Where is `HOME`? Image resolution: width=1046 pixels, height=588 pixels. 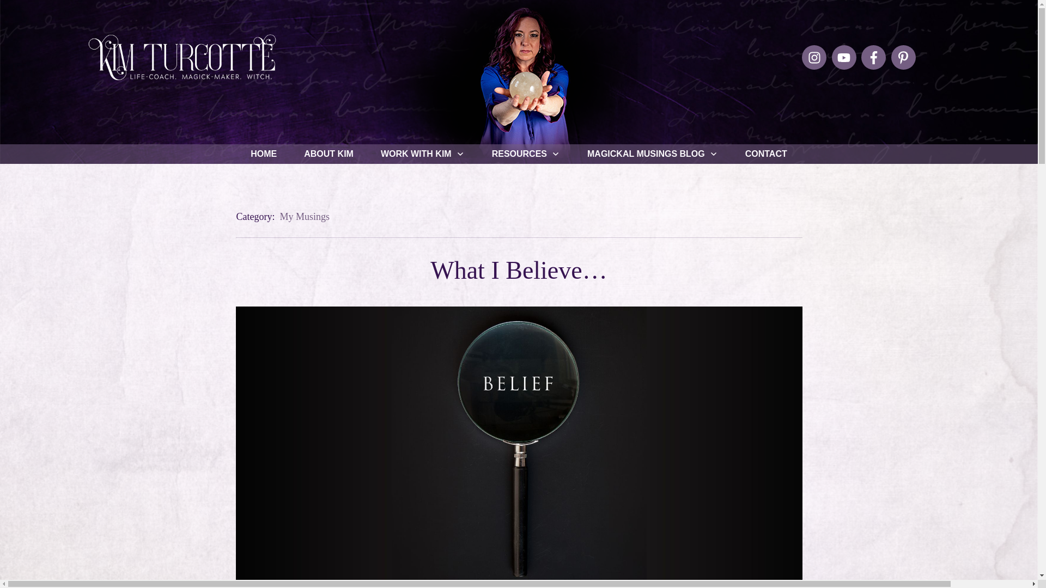 HOME is located at coordinates (264, 154).